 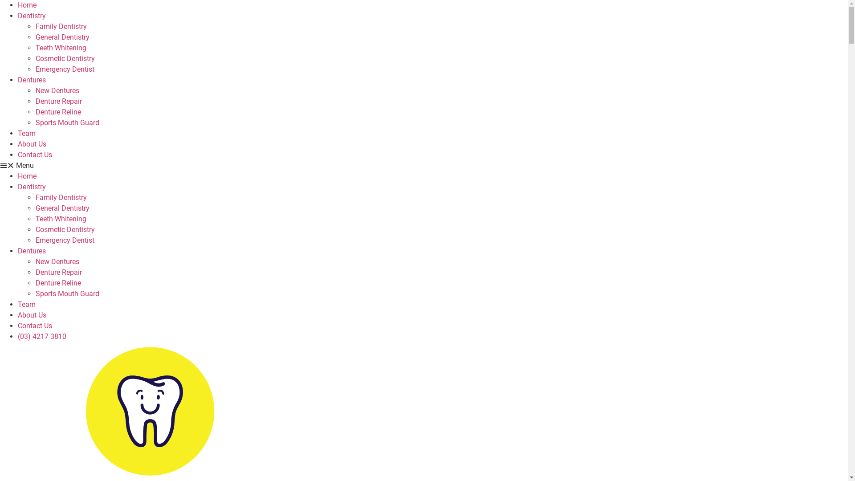 What do you see at coordinates (32, 315) in the screenshot?
I see `About Us` at bounding box center [32, 315].